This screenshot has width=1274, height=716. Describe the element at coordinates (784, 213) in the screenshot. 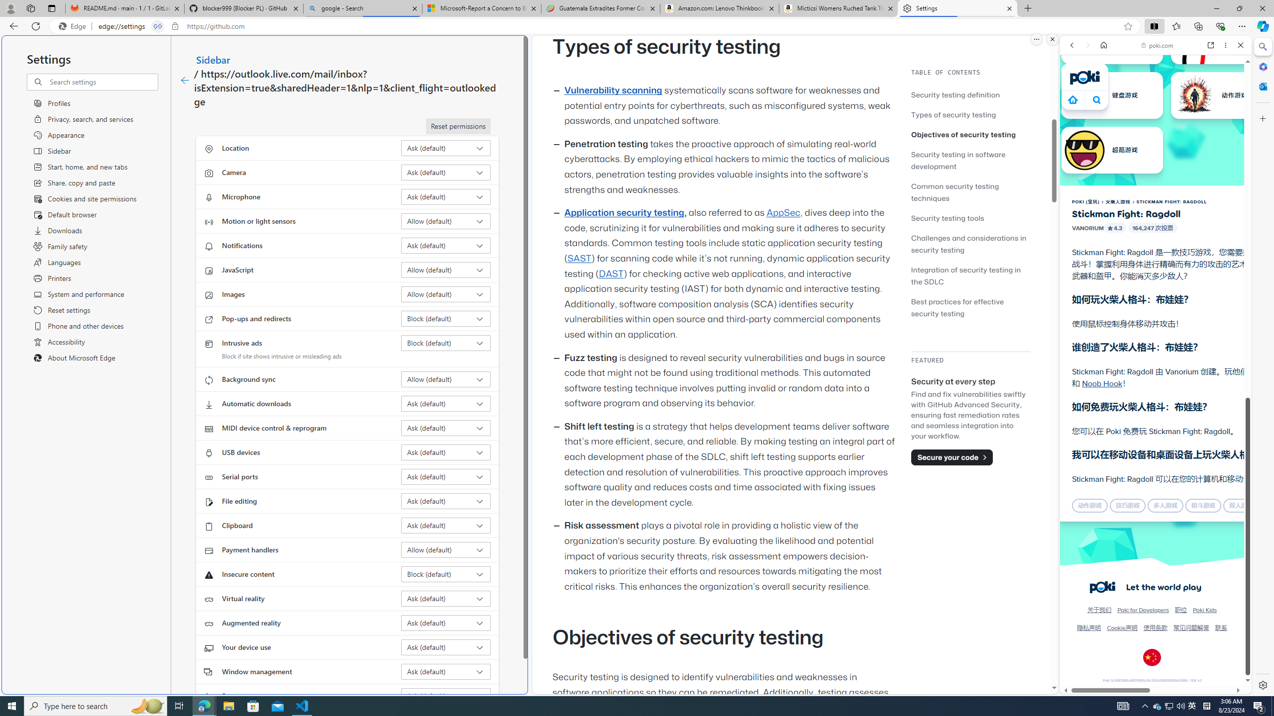

I see `AppSec` at that location.